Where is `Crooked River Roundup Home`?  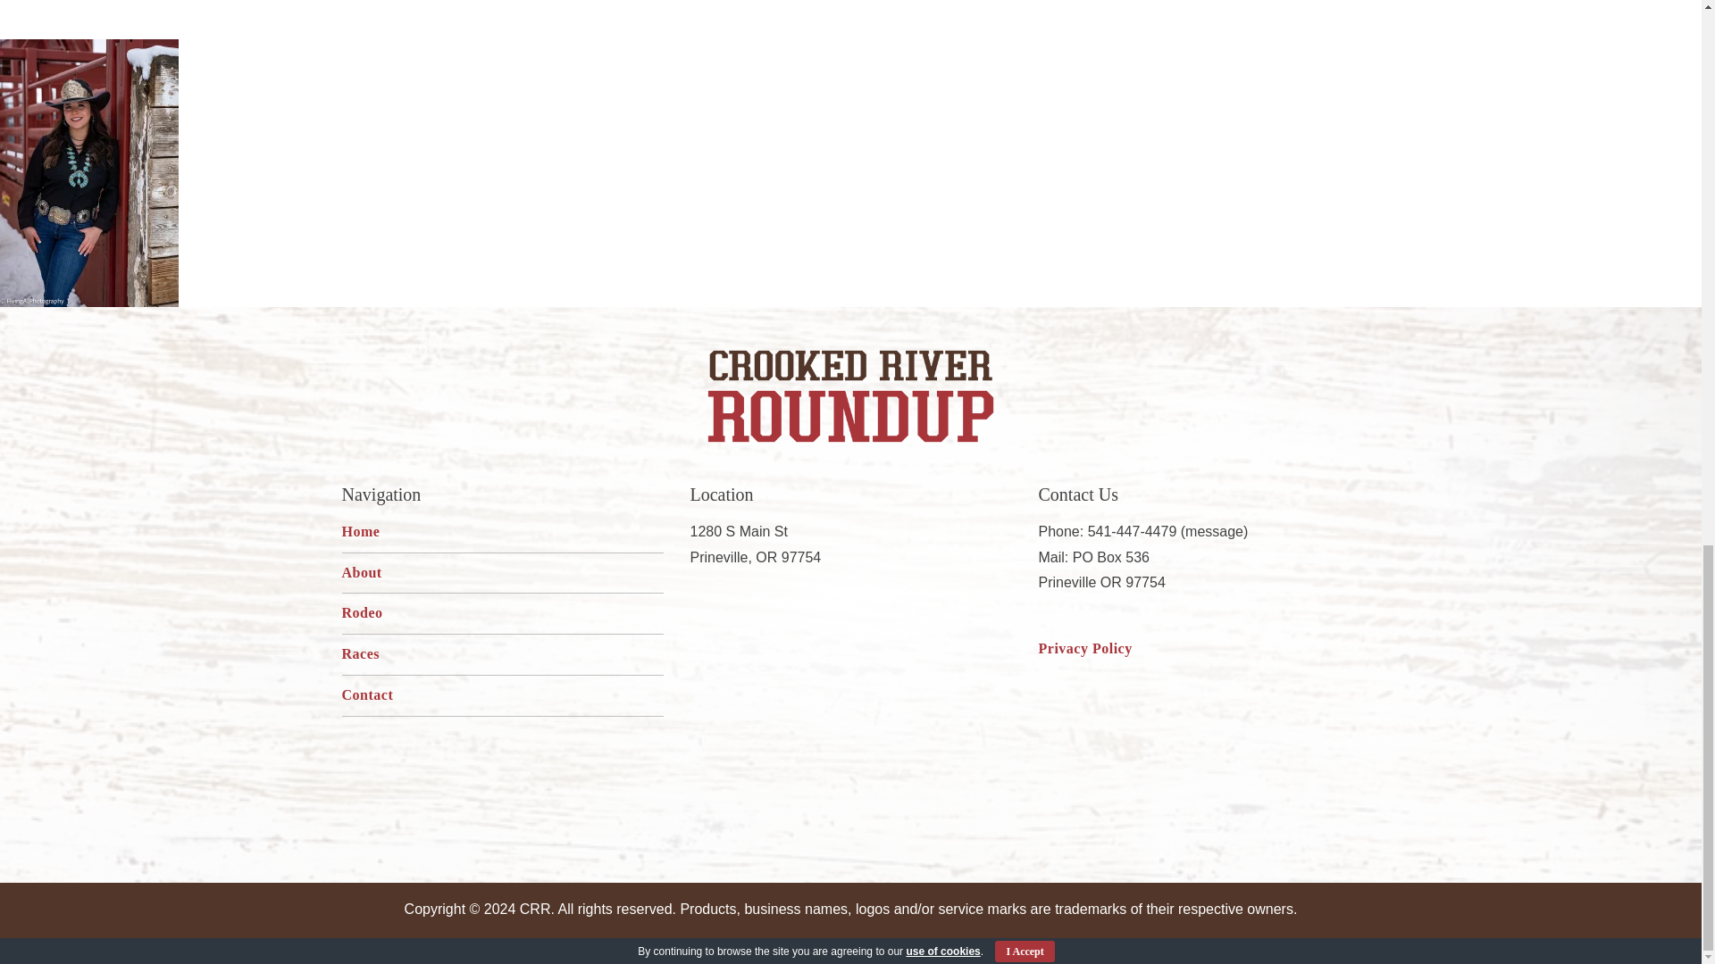 Crooked River Roundup Home is located at coordinates (850, 396).